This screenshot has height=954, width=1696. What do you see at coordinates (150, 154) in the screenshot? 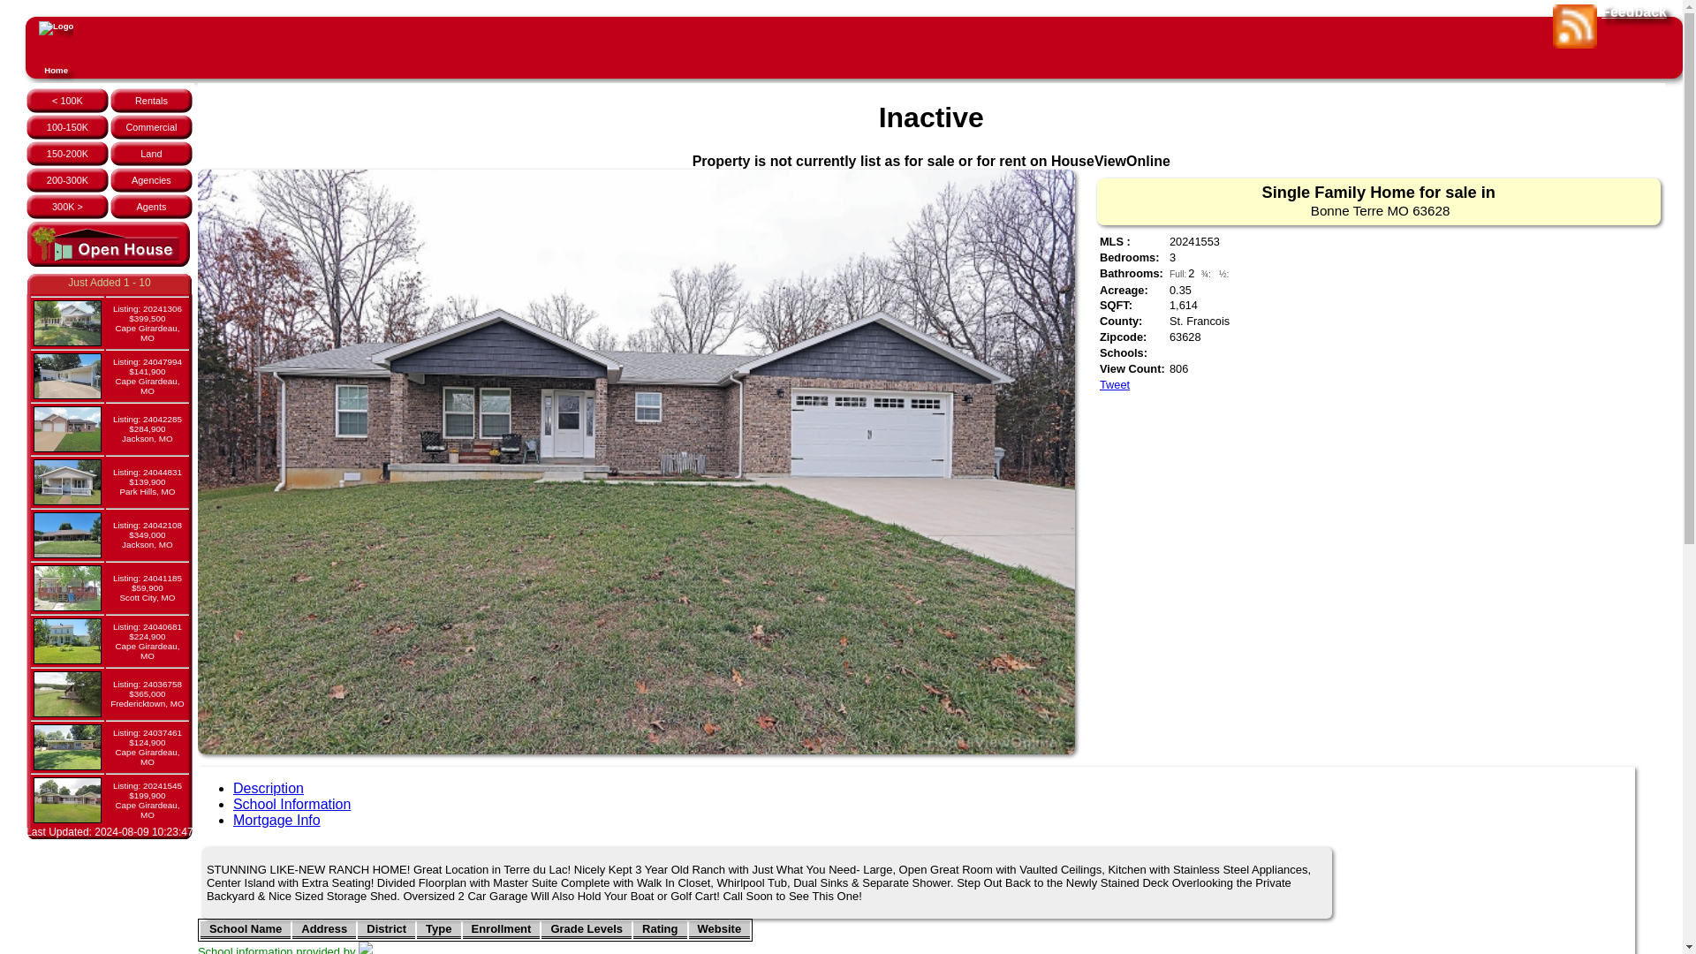
I see `Land` at bounding box center [150, 154].